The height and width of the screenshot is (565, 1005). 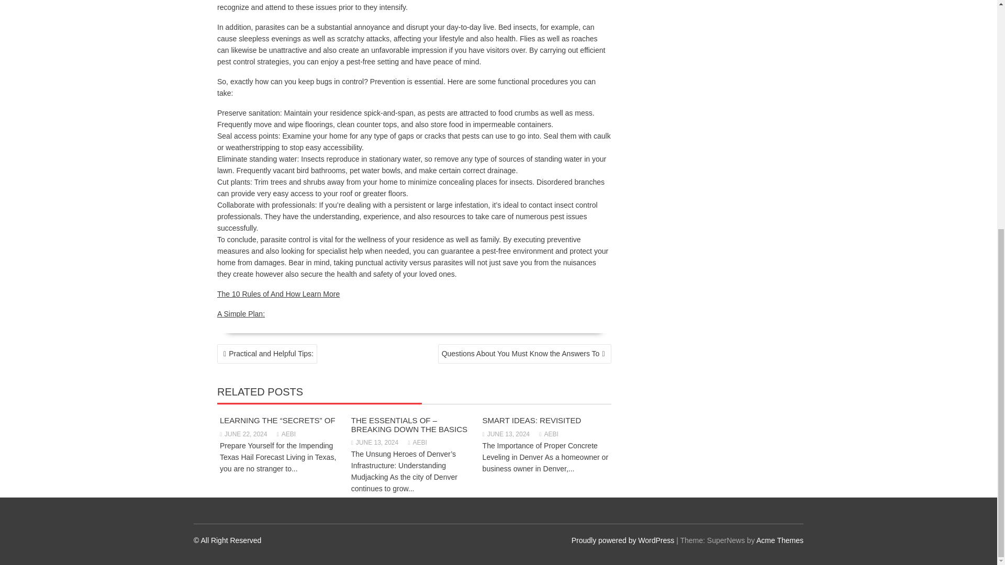 What do you see at coordinates (418, 443) in the screenshot?
I see `AEBI` at bounding box center [418, 443].